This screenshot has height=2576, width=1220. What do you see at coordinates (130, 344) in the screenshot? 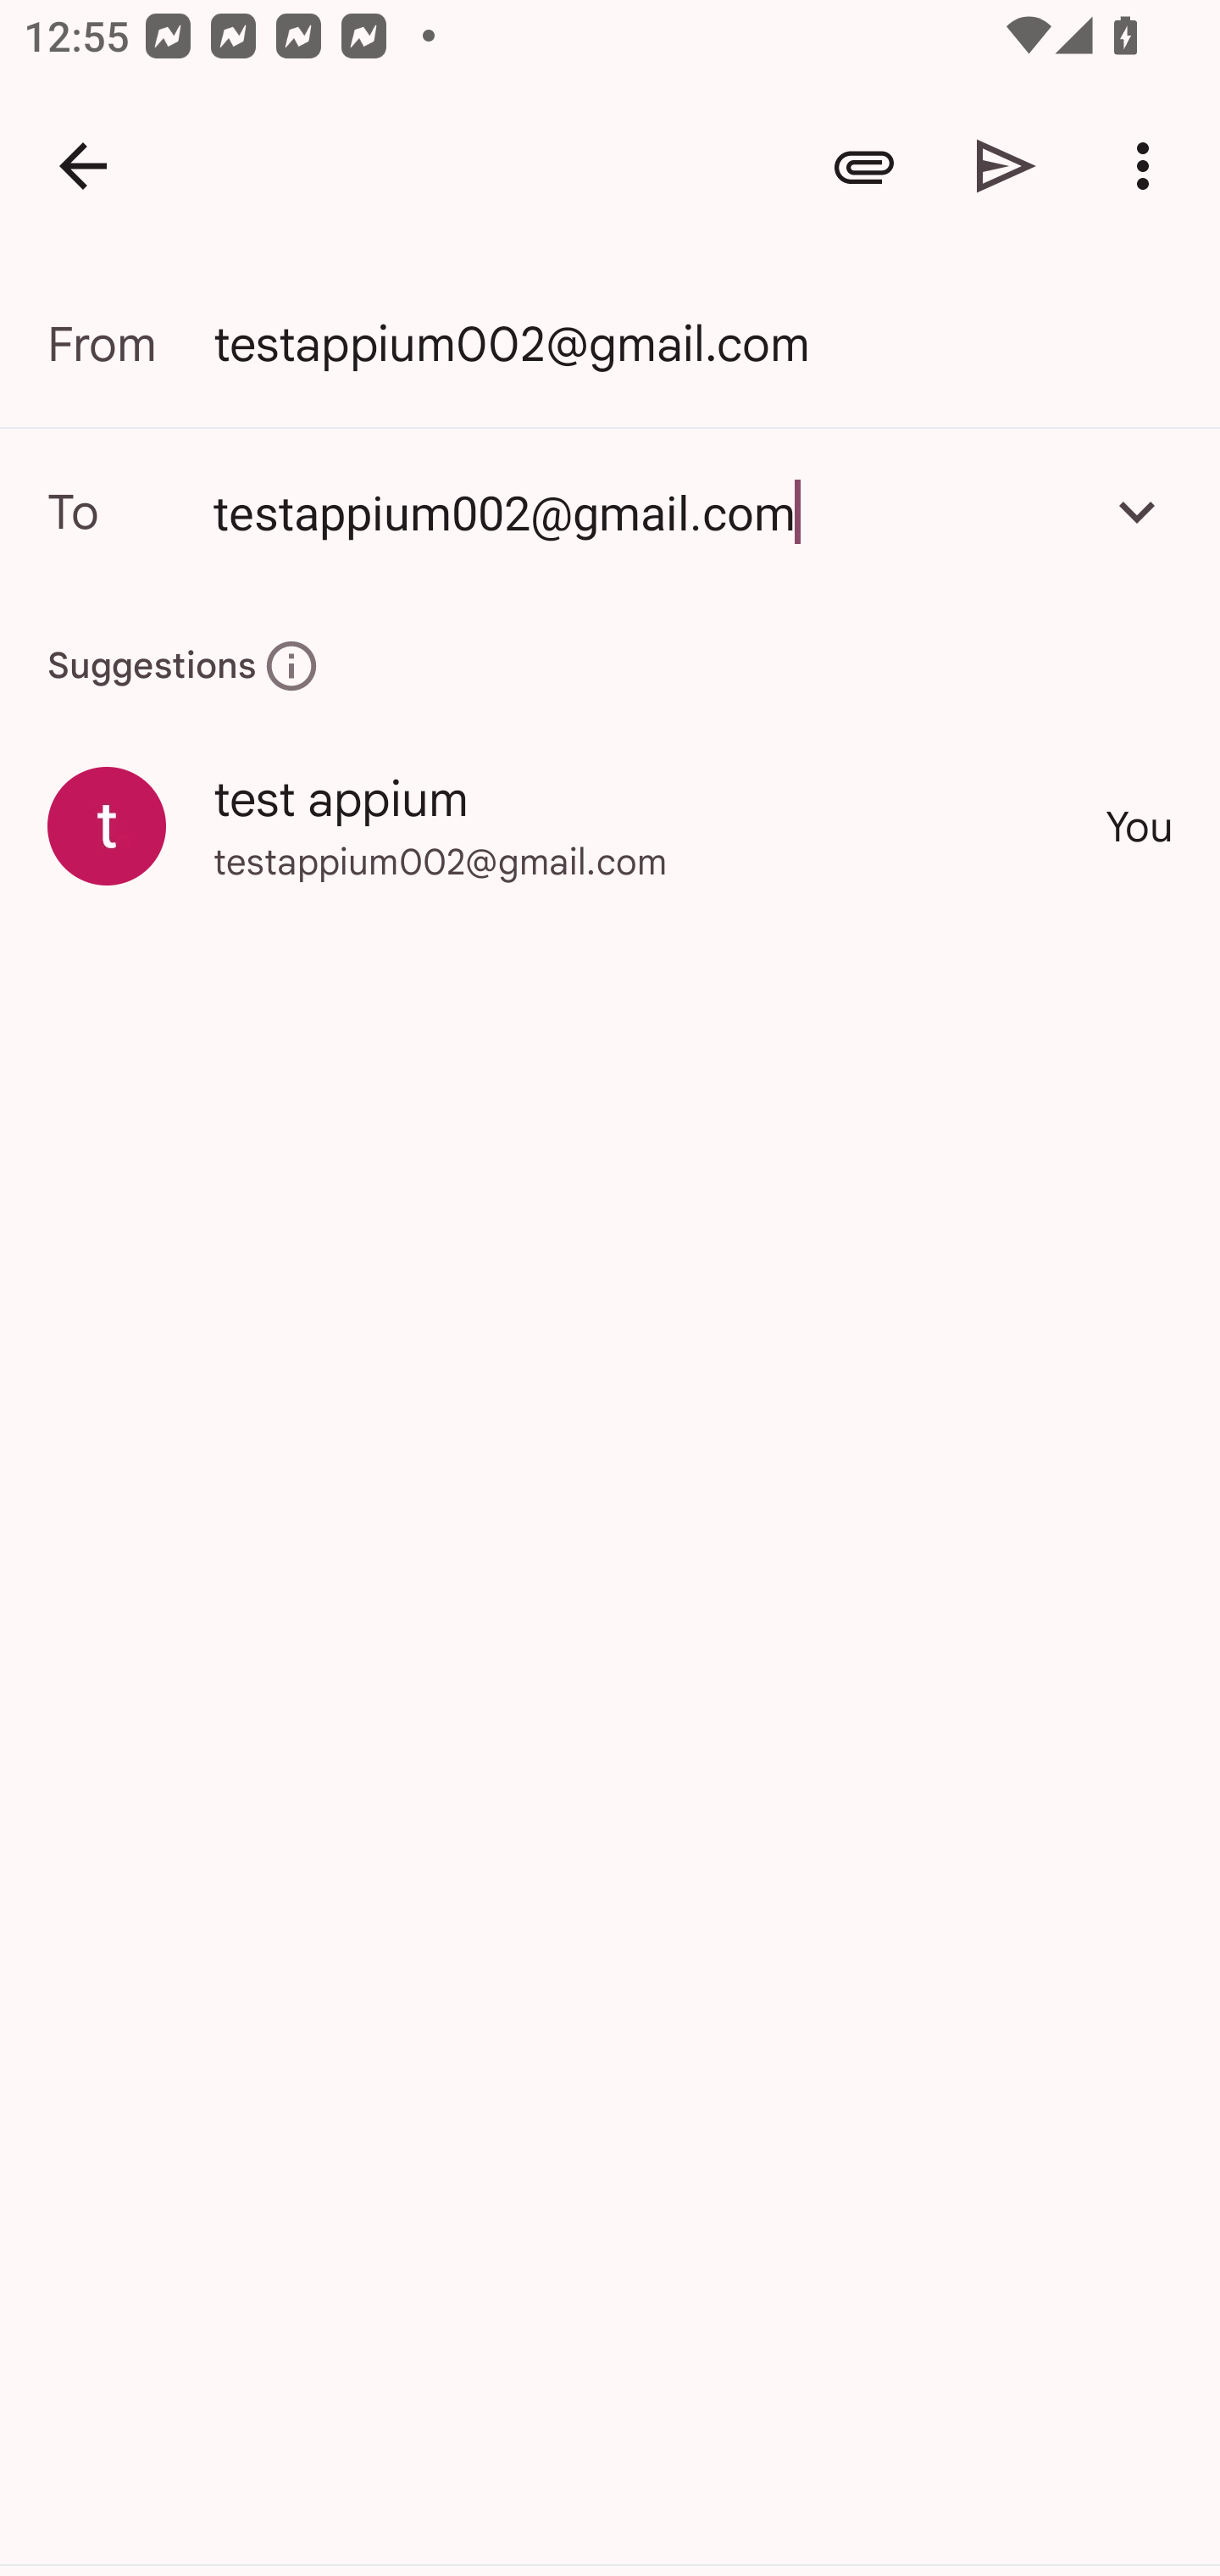
I see `From` at bounding box center [130, 344].